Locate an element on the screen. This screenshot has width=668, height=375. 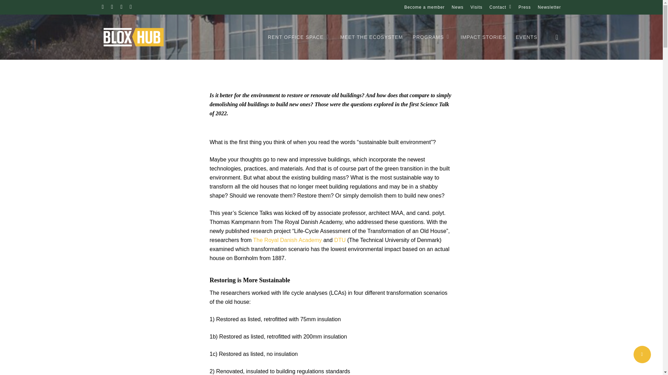
Become a member is located at coordinates (424, 7).